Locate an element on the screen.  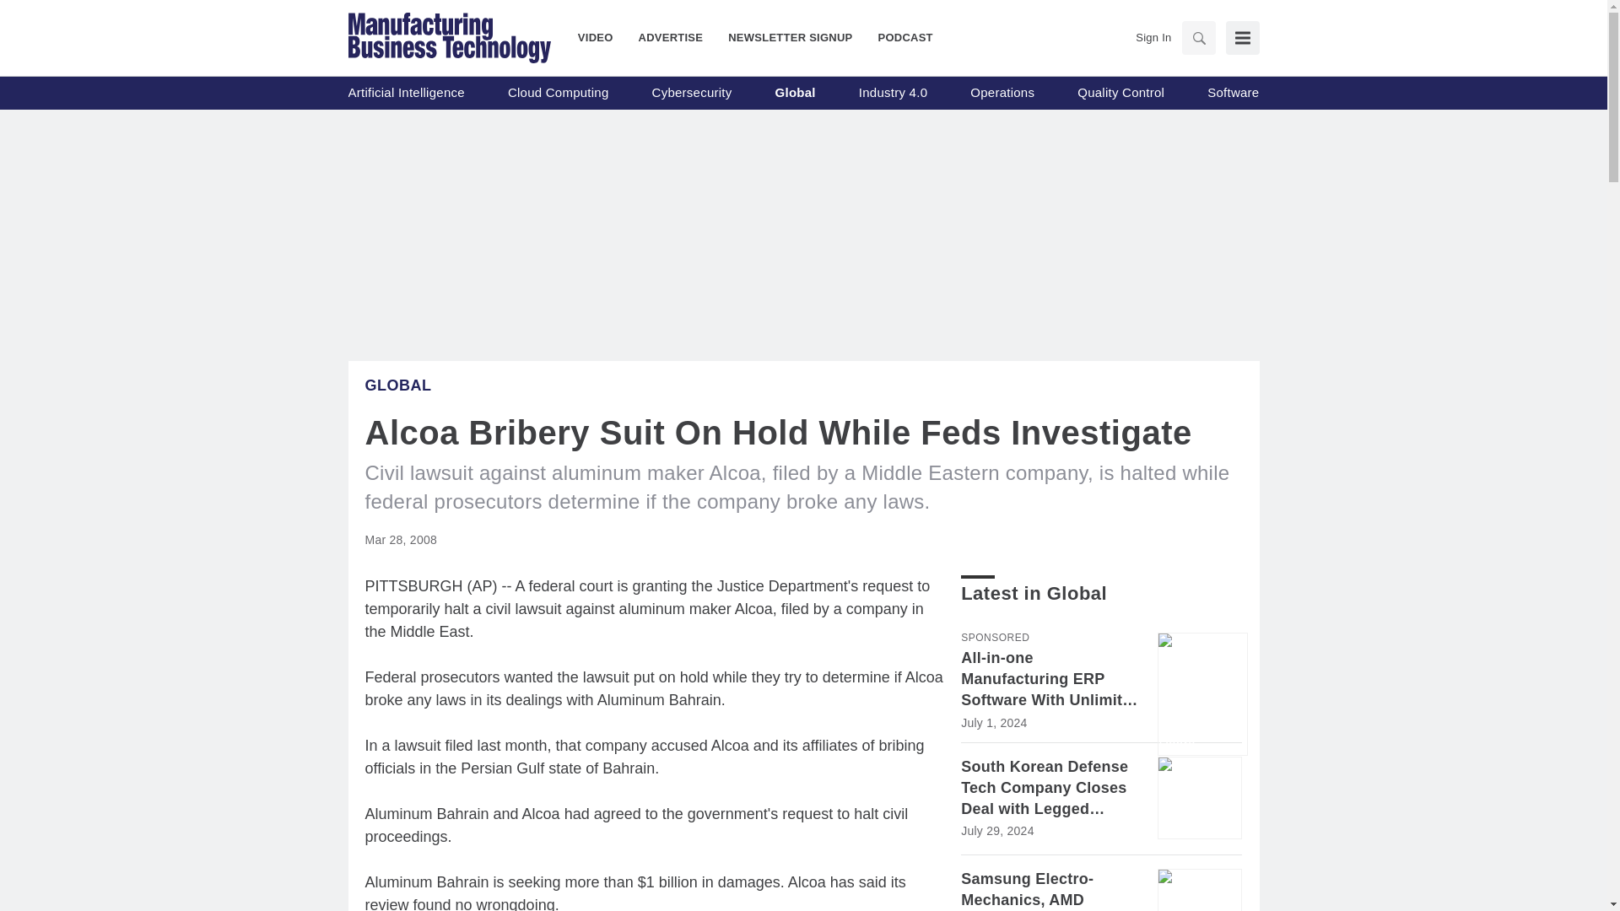
Operations is located at coordinates (1002, 93).